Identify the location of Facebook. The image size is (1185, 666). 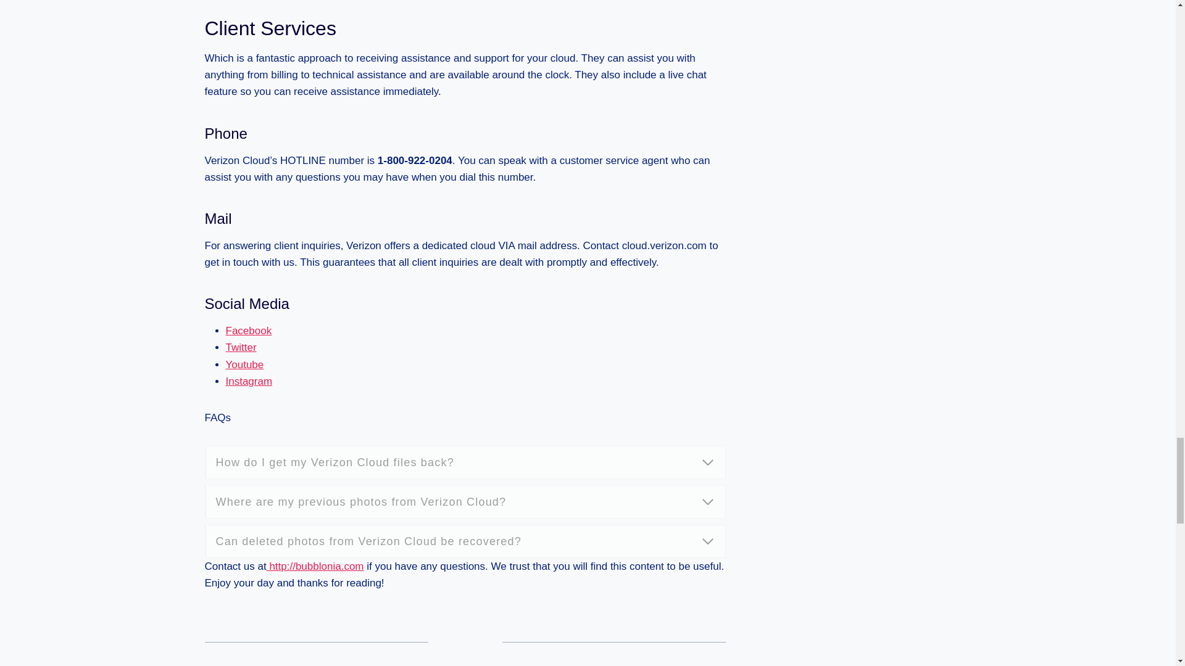
(249, 331).